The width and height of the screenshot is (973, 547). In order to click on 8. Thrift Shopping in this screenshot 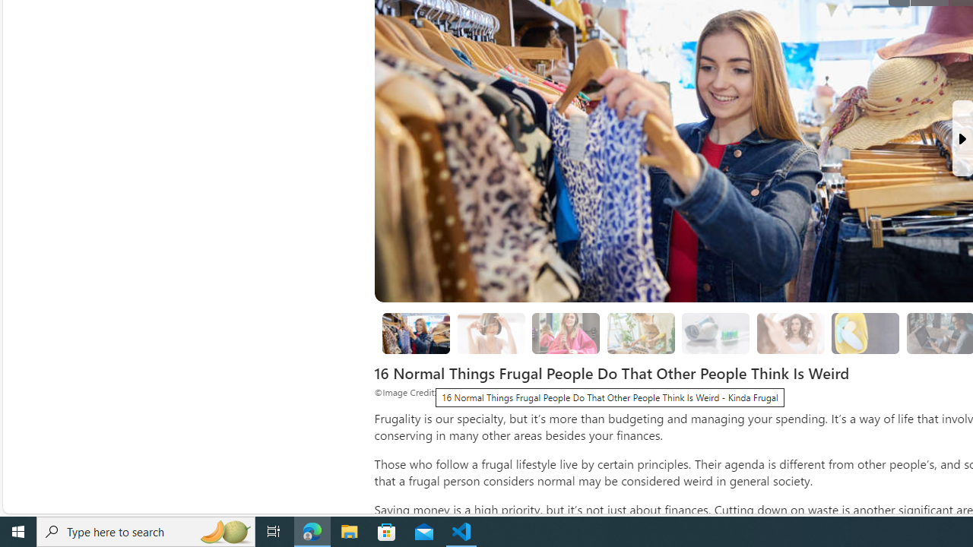, I will do `click(417, 333)`.